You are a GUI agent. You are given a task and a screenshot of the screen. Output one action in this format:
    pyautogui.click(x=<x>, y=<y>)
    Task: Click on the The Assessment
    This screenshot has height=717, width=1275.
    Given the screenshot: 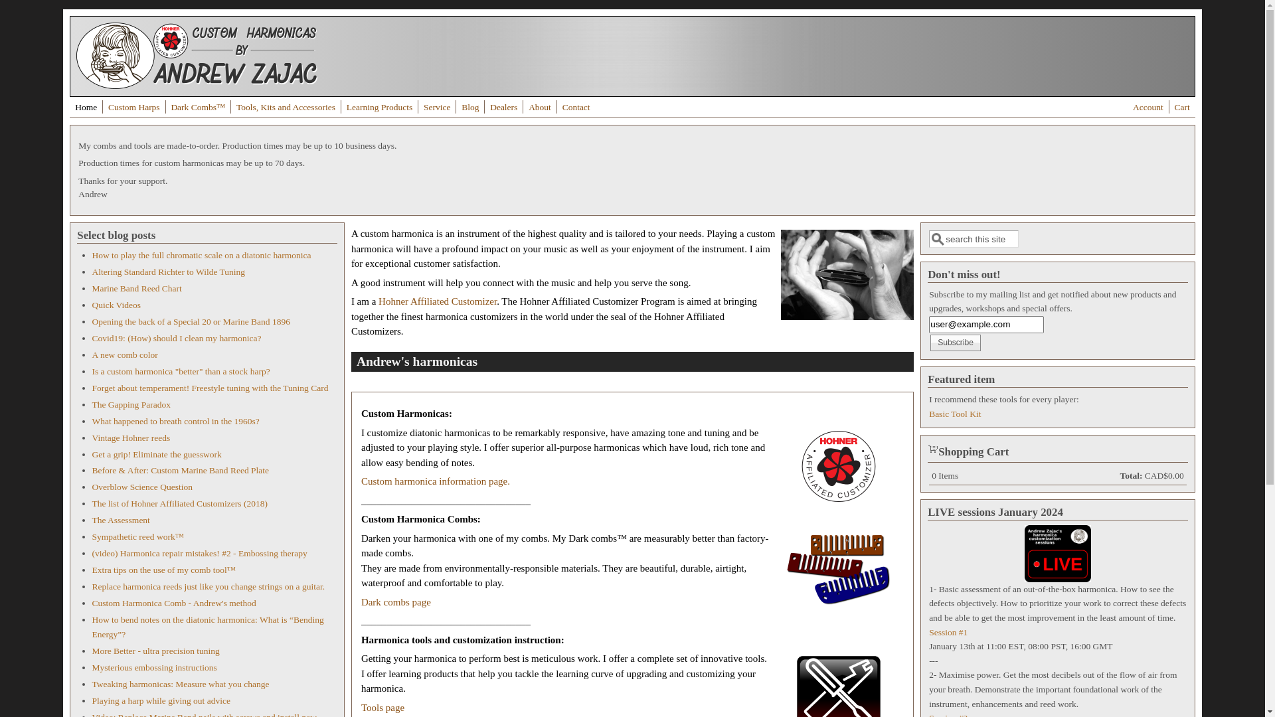 What is the action you would take?
    pyautogui.click(x=121, y=520)
    